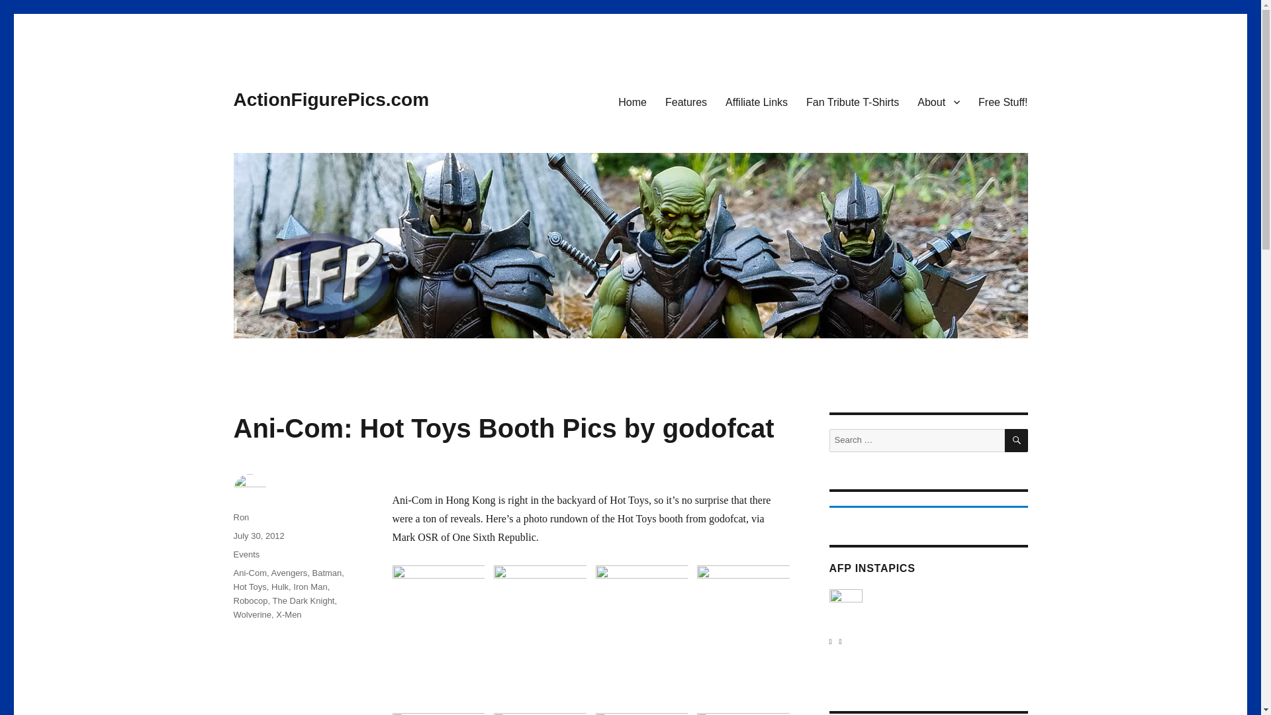 The height and width of the screenshot is (715, 1271). What do you see at coordinates (632, 101) in the screenshot?
I see `Home` at bounding box center [632, 101].